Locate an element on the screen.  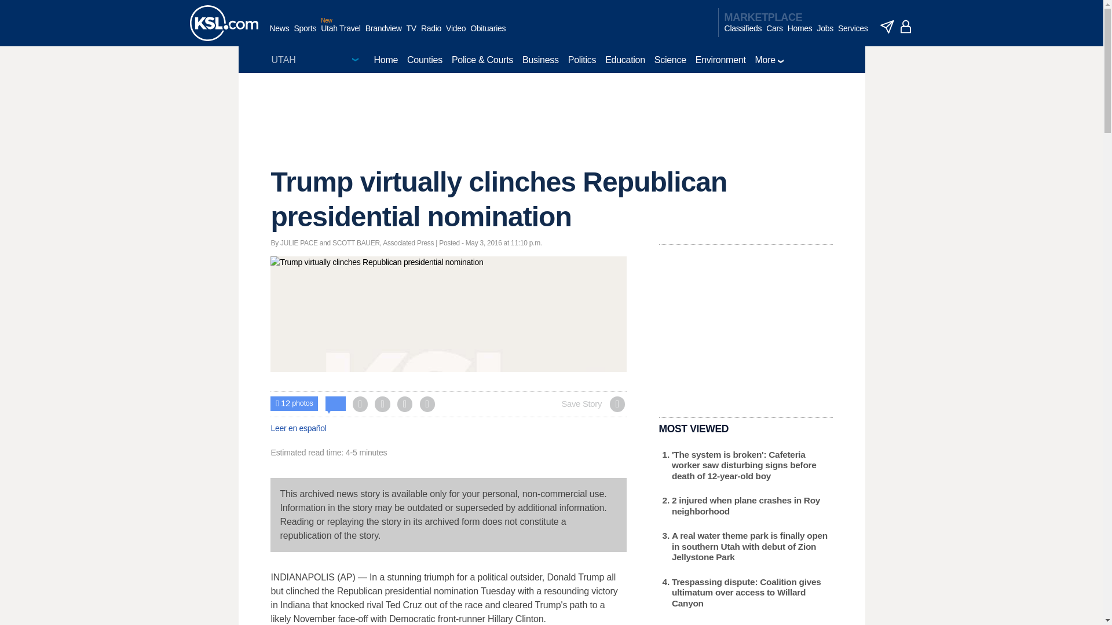
Brandview is located at coordinates (383, 34).